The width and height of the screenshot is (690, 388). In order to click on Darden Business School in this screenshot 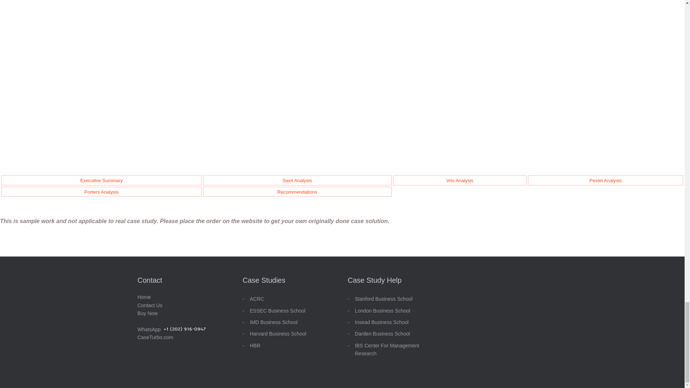, I will do `click(382, 334)`.